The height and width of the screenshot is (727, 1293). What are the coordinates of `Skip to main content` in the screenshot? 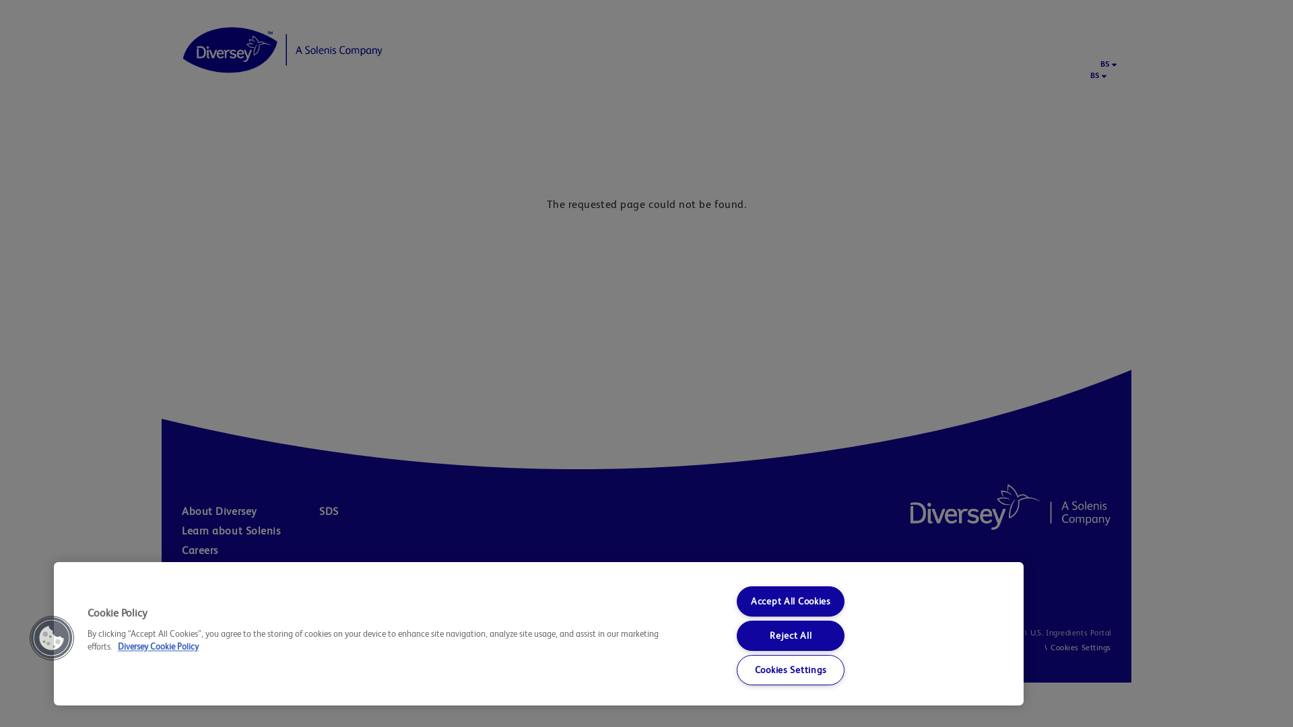 It's located at (0, 0).